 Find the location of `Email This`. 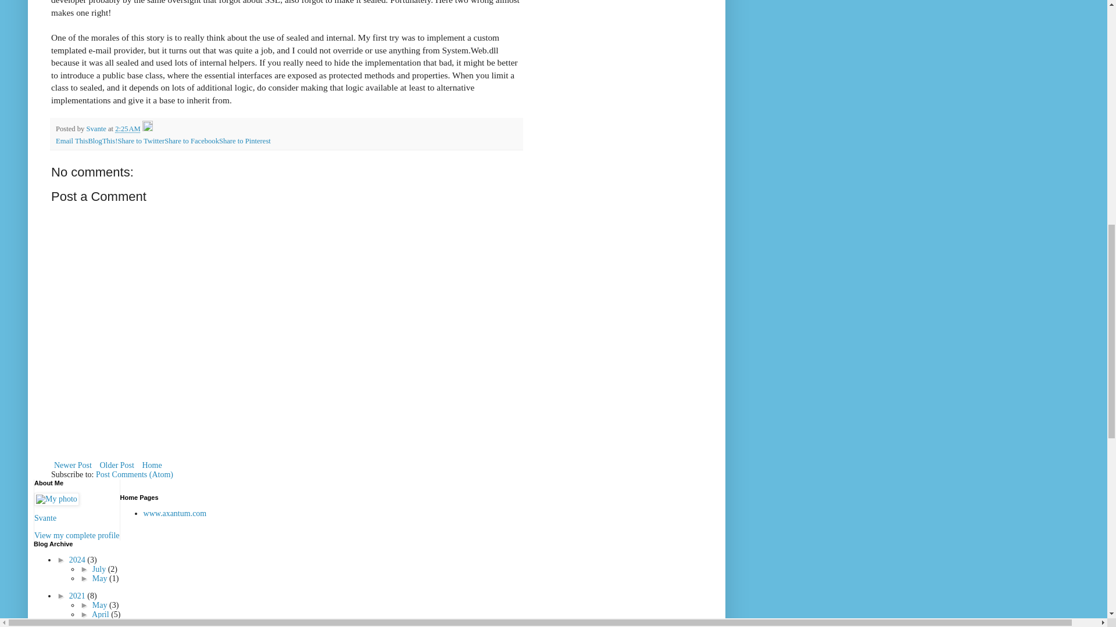

Email This is located at coordinates (72, 140).